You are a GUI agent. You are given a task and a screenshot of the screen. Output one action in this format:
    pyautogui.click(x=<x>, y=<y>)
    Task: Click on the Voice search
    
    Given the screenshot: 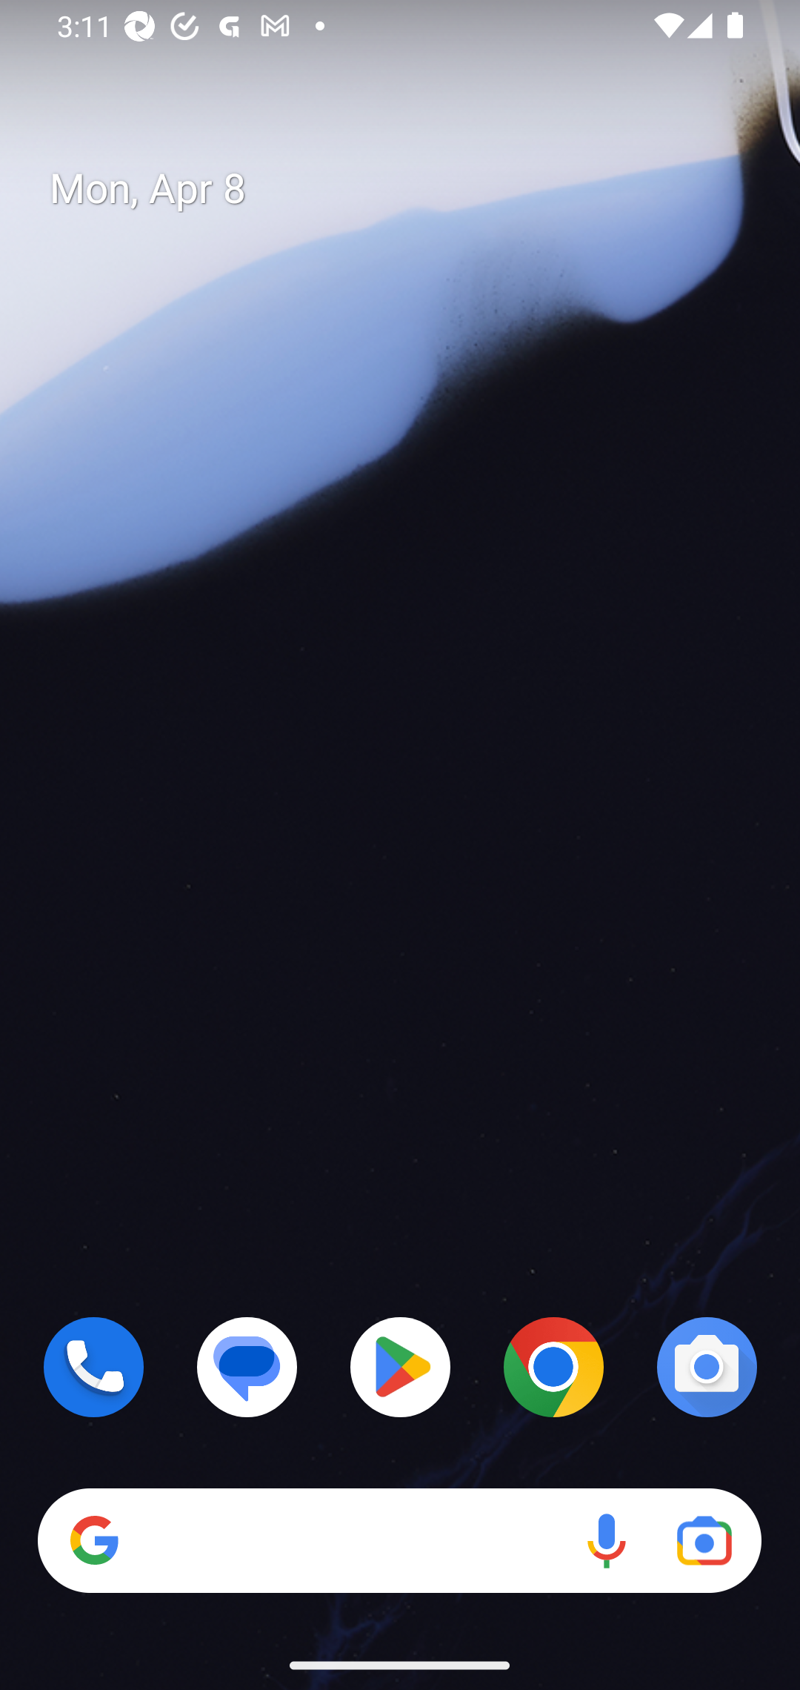 What is the action you would take?
    pyautogui.click(x=606, y=1541)
    